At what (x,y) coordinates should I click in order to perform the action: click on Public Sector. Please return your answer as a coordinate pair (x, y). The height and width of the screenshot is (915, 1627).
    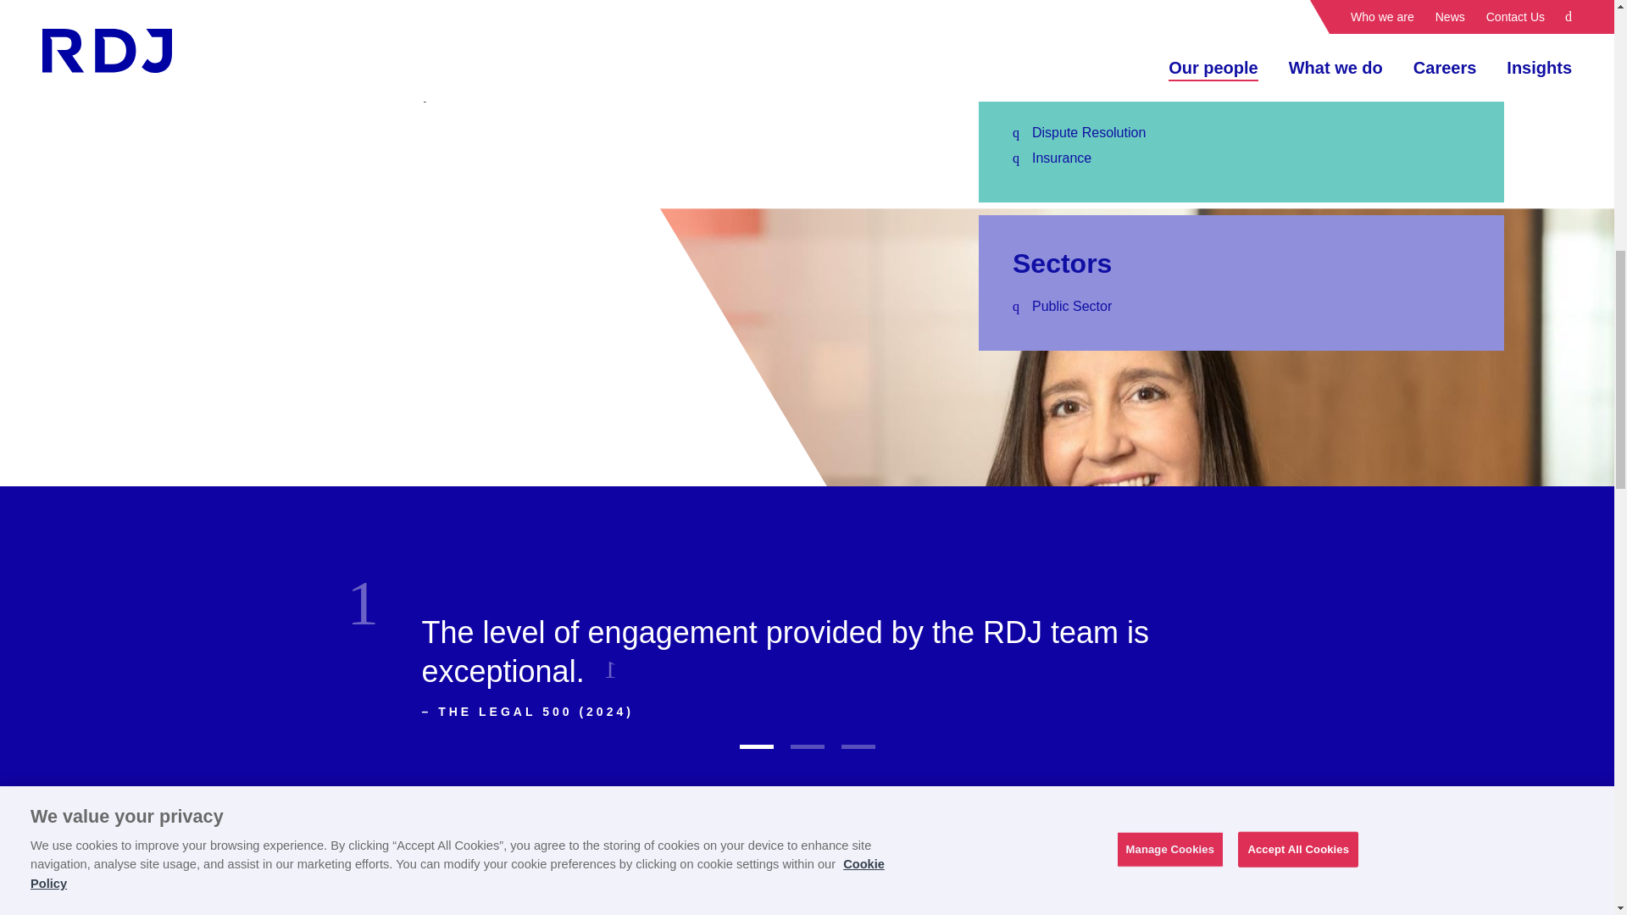
    Looking at the image, I should click on (1071, 306).